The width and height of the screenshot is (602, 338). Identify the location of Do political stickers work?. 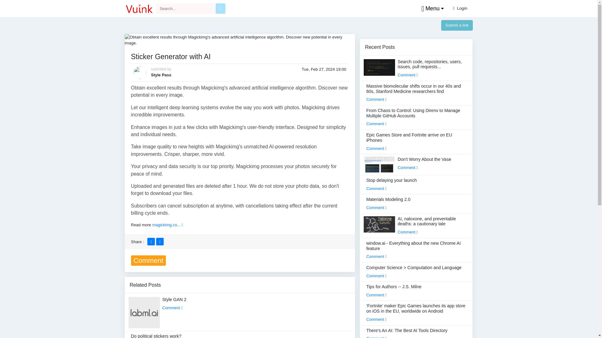
(156, 335).